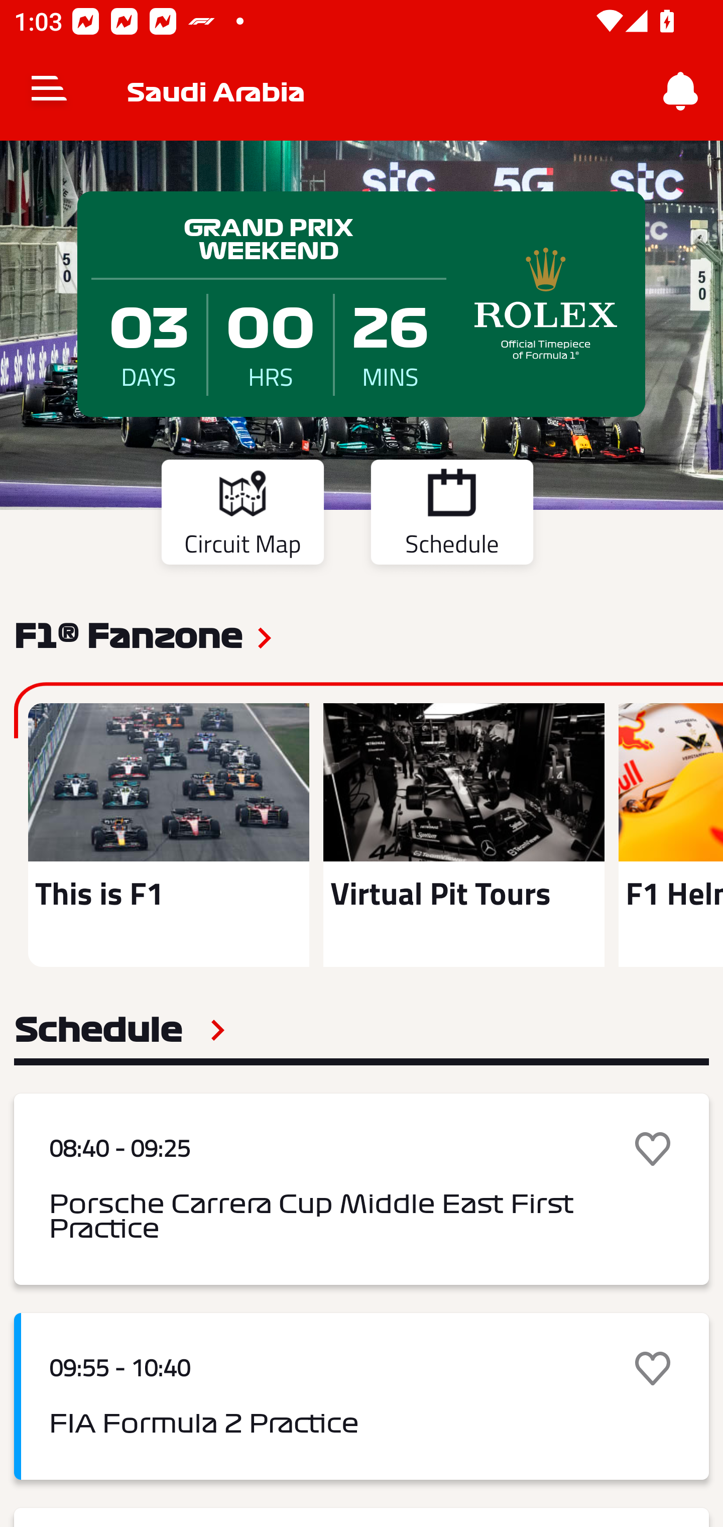 The image size is (723, 1527). Describe the element at coordinates (128, 634) in the screenshot. I see `F1® Fanzone` at that location.